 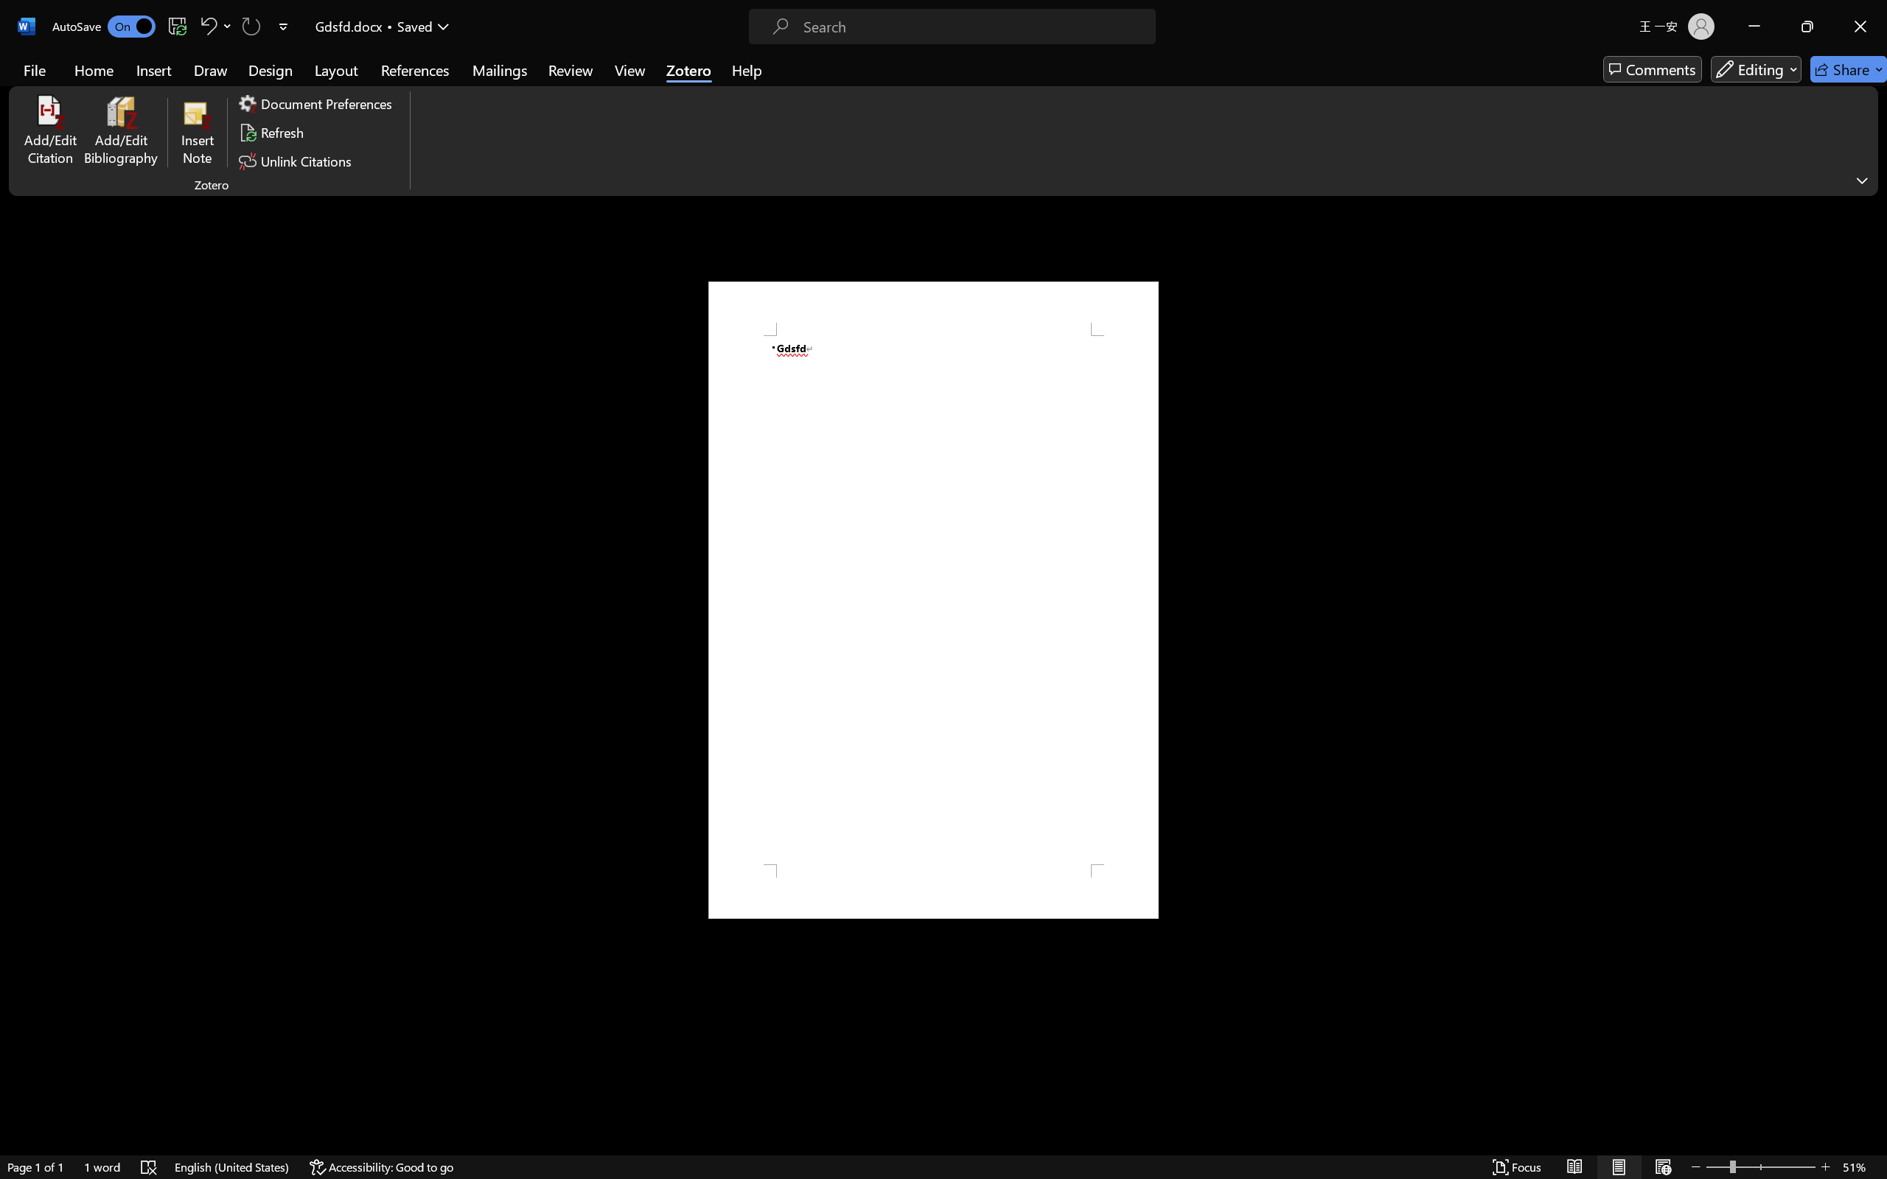 What do you see at coordinates (746, 328) in the screenshot?
I see `Presentation format` at bounding box center [746, 328].